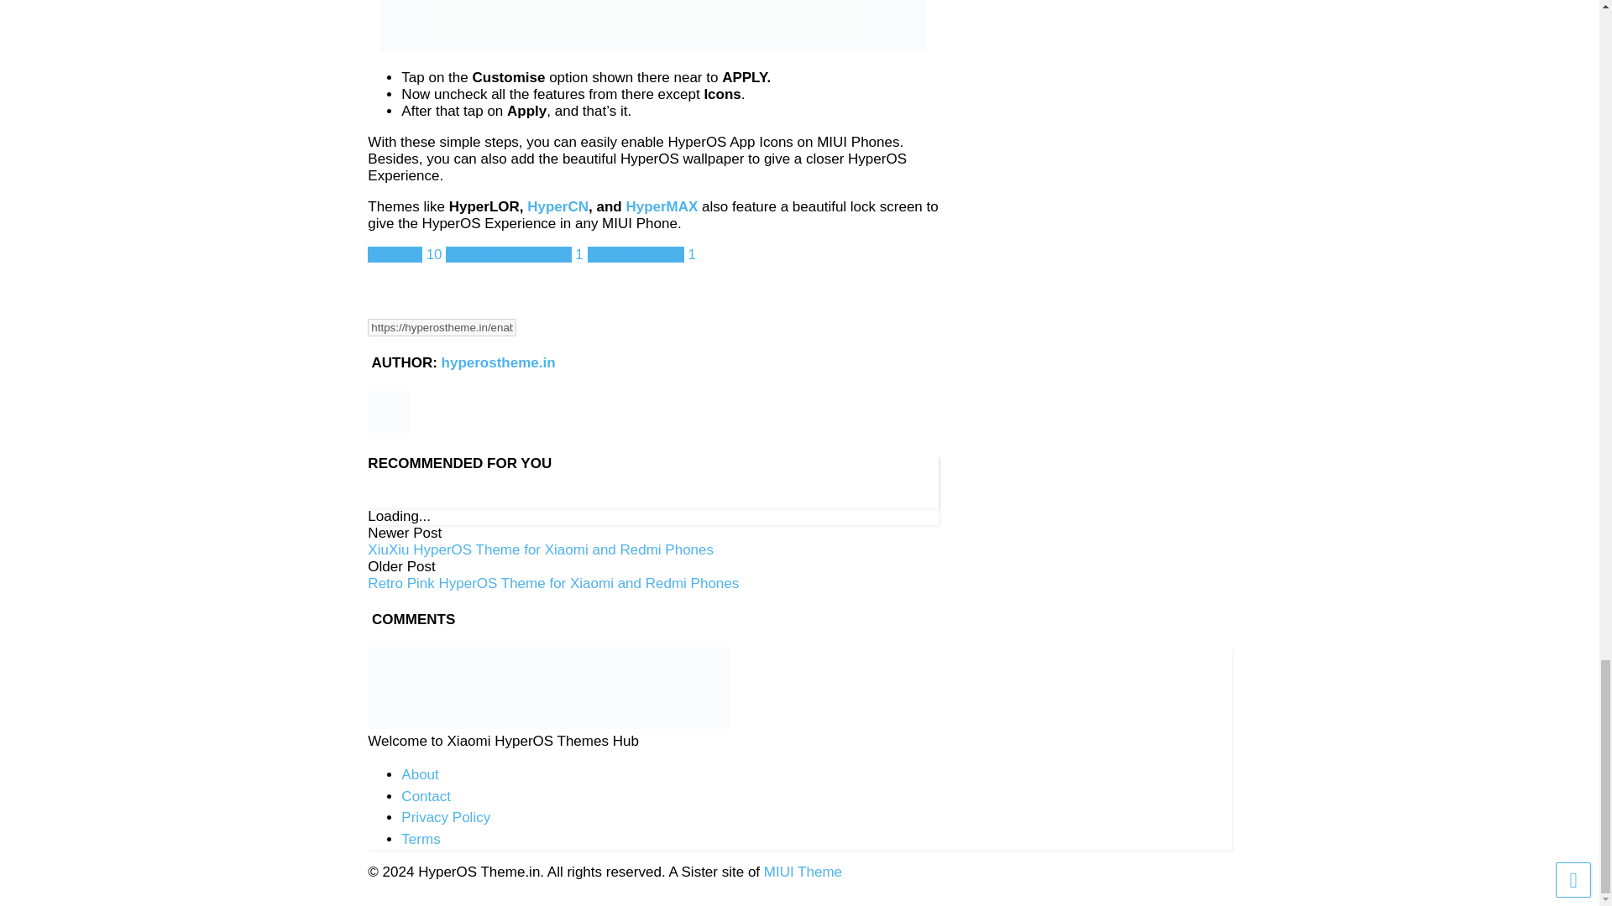  What do you see at coordinates (516, 254) in the screenshot?
I see `HyperOS App Icons 1` at bounding box center [516, 254].